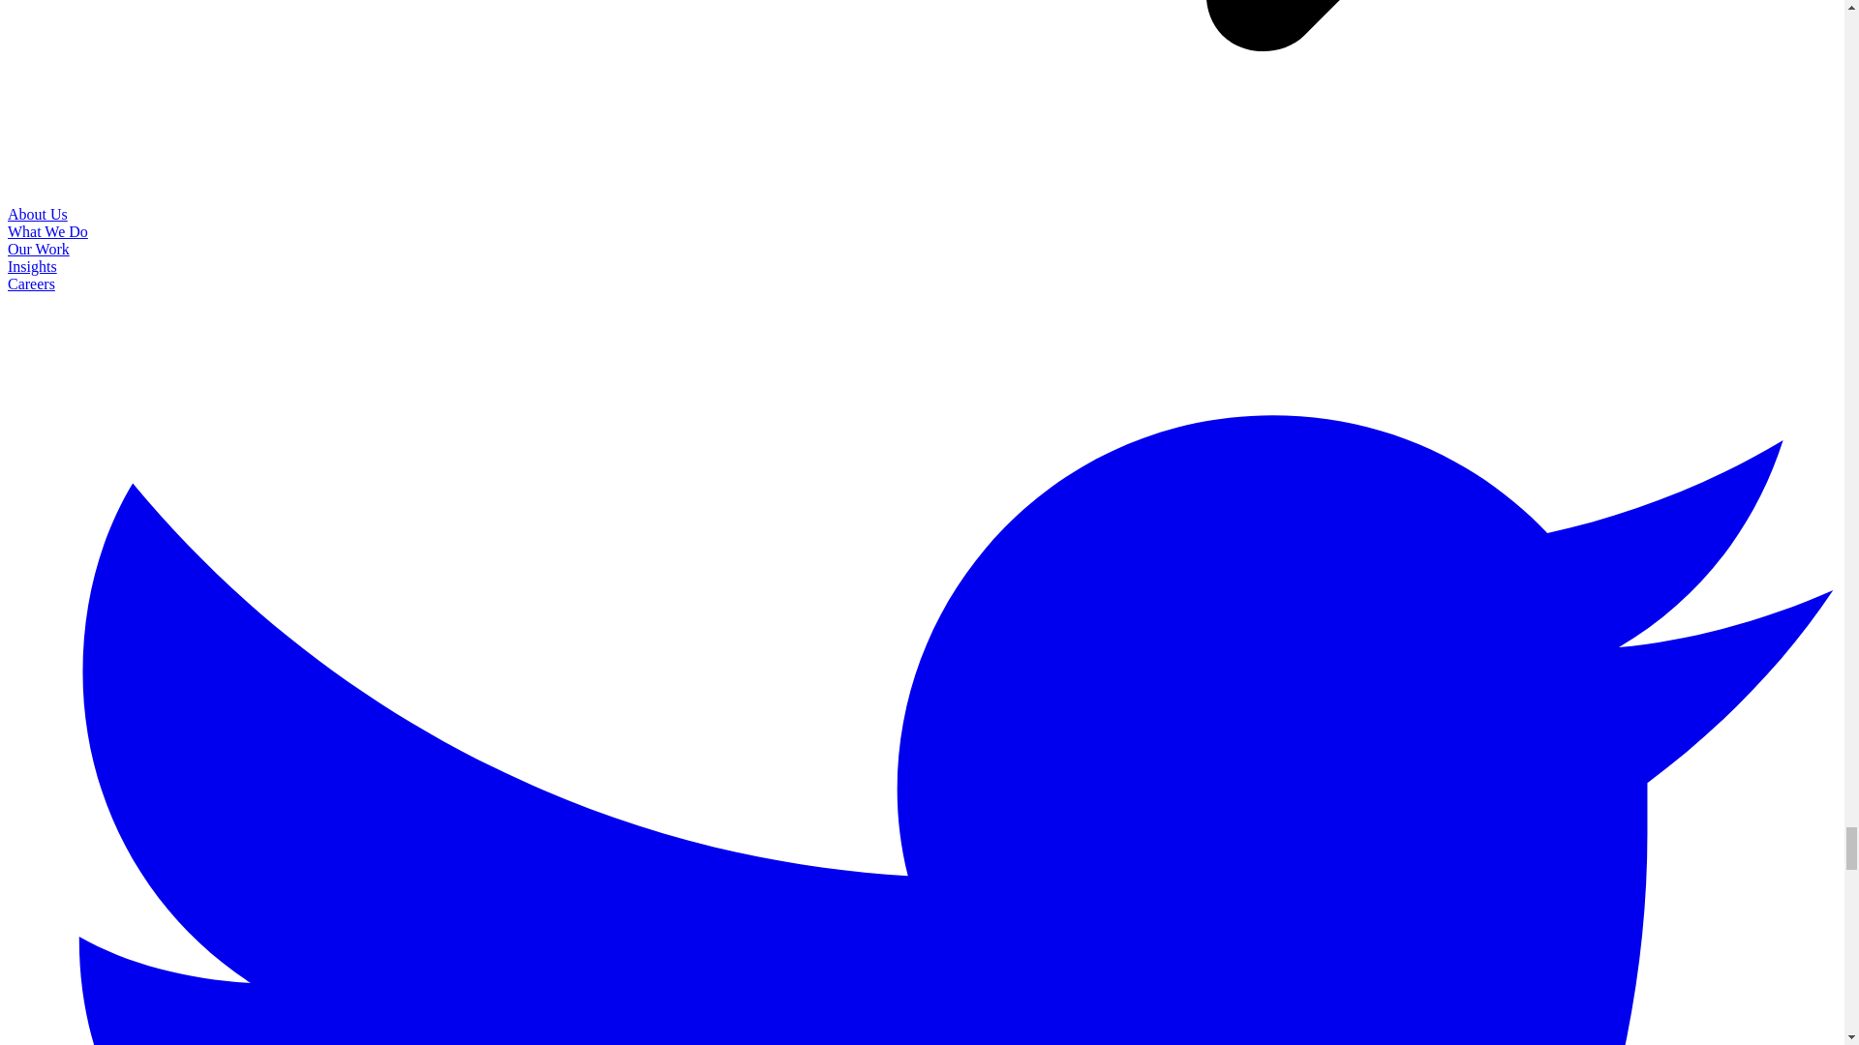  What do you see at coordinates (39, 249) in the screenshot?
I see `Our Work` at bounding box center [39, 249].